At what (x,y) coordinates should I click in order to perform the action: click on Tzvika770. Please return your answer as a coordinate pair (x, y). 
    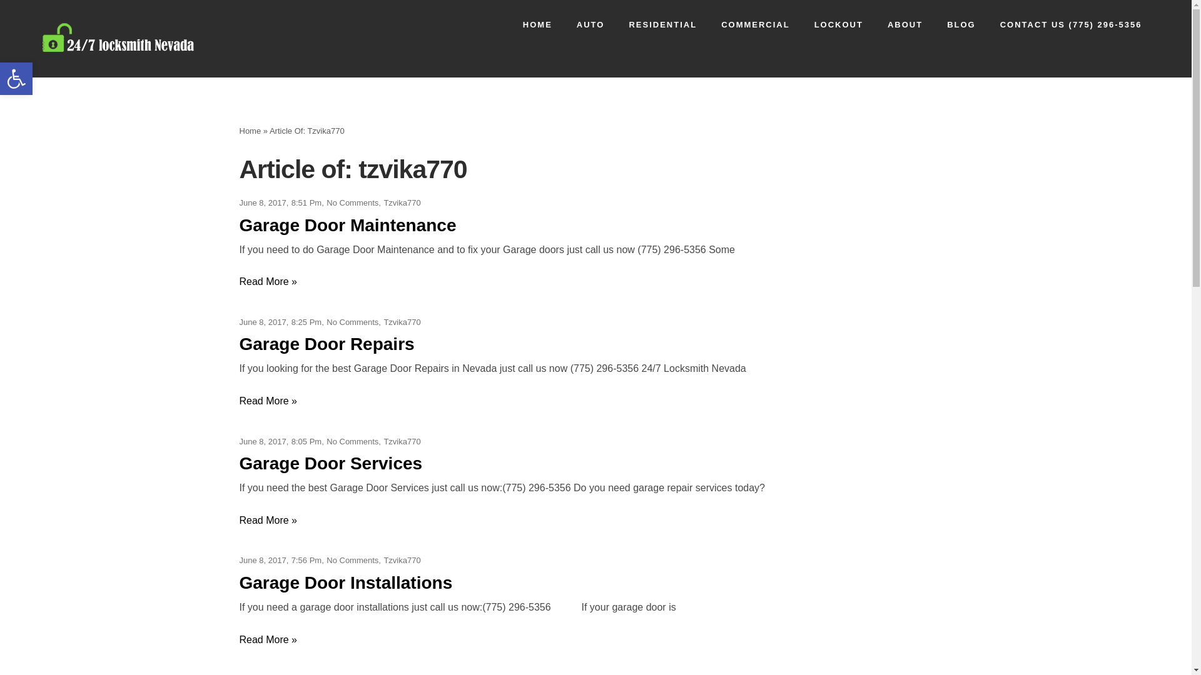
    Looking at the image, I should click on (402, 441).